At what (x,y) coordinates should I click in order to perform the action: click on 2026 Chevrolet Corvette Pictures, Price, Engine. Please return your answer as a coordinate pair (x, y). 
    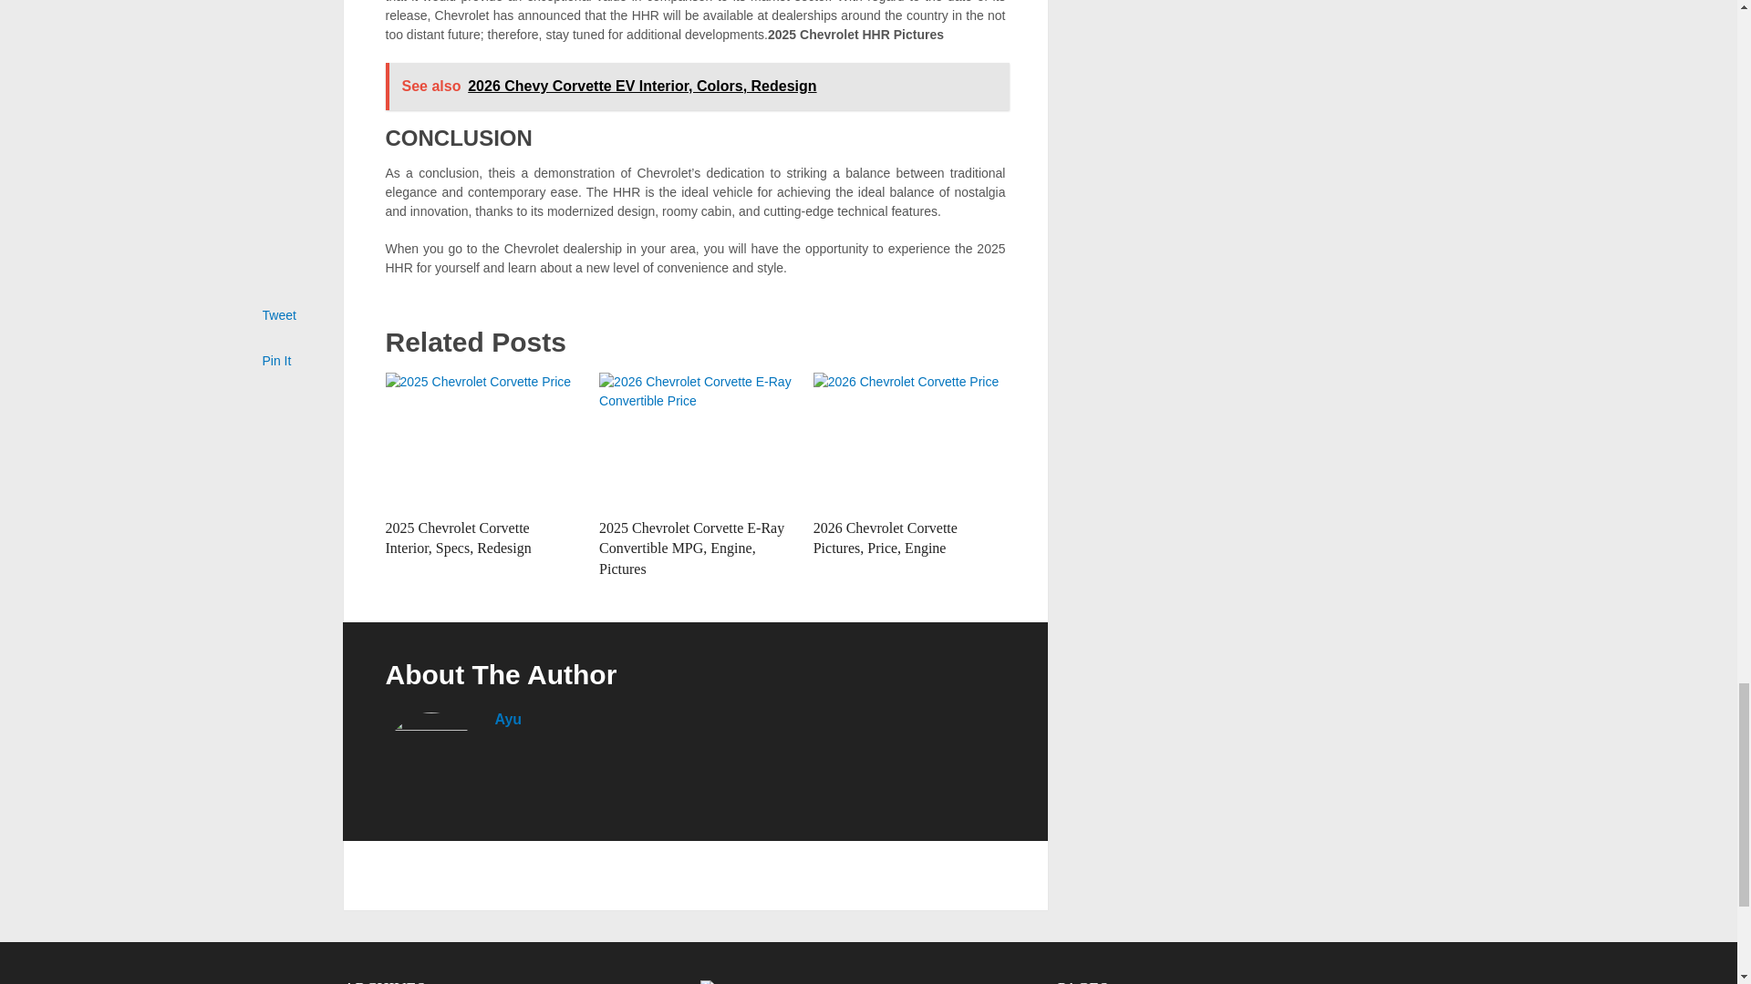
    Looking at the image, I should click on (909, 441).